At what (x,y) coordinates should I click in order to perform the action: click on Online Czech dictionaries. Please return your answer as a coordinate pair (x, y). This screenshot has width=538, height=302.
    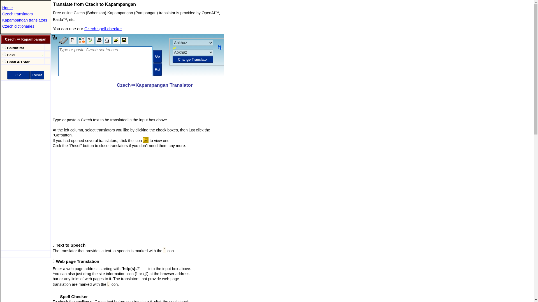
    Looking at the image, I should click on (18, 26).